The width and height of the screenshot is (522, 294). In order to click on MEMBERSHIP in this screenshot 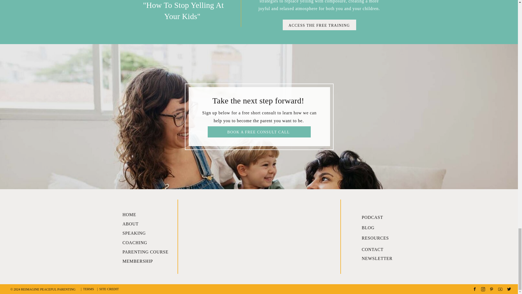, I will do `click(144, 260)`.